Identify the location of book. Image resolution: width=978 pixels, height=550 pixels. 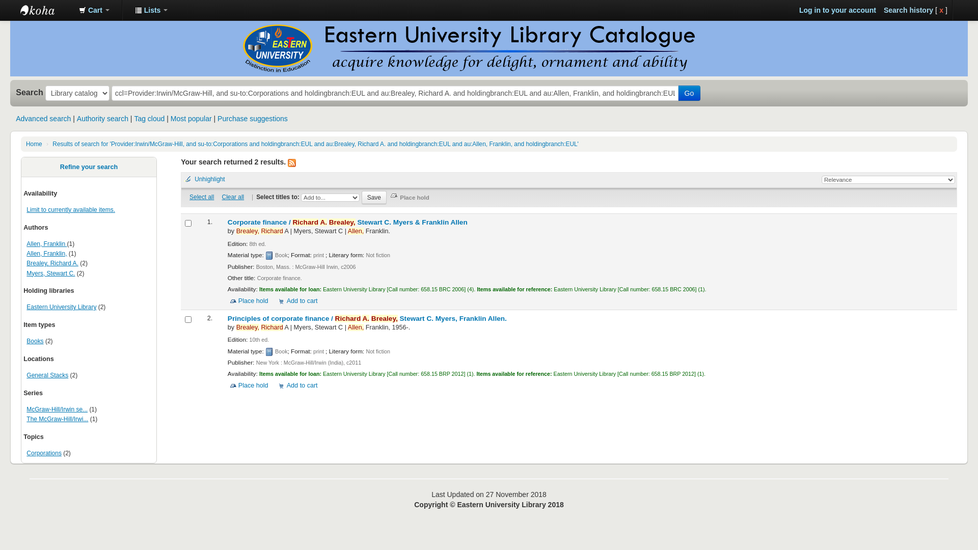
(269, 352).